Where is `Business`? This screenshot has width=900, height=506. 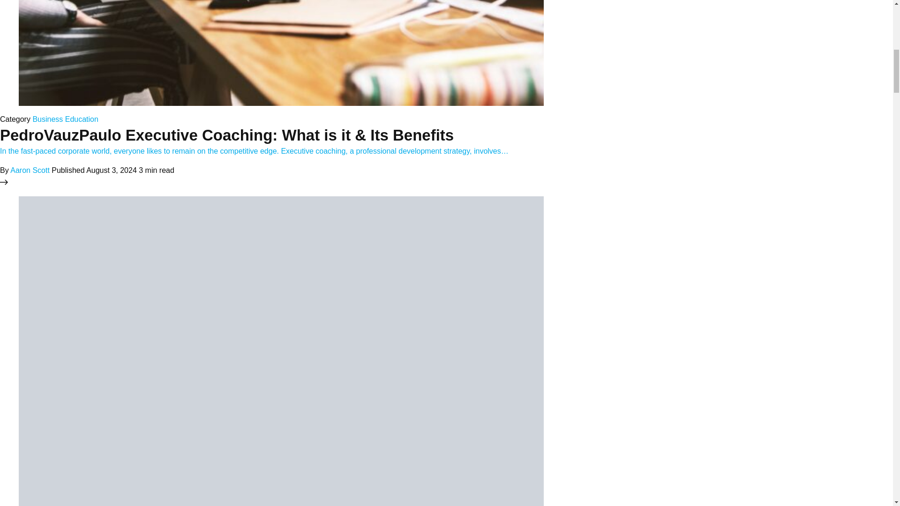 Business is located at coordinates (48, 119).